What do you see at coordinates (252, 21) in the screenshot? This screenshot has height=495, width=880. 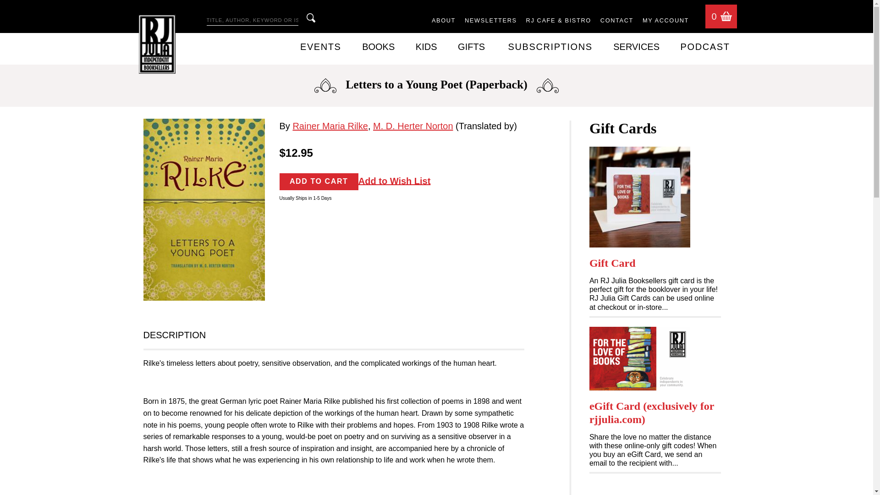 I see `Enter the terms you wish to search for.` at bounding box center [252, 21].